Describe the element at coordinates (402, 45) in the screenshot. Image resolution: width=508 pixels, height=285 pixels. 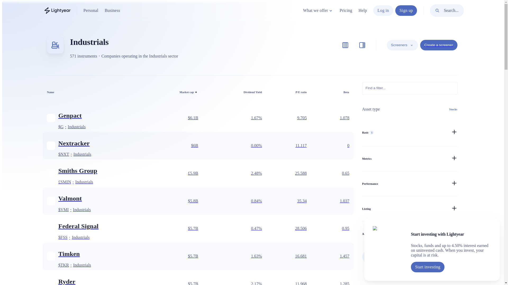
I see `Screeners` at that location.